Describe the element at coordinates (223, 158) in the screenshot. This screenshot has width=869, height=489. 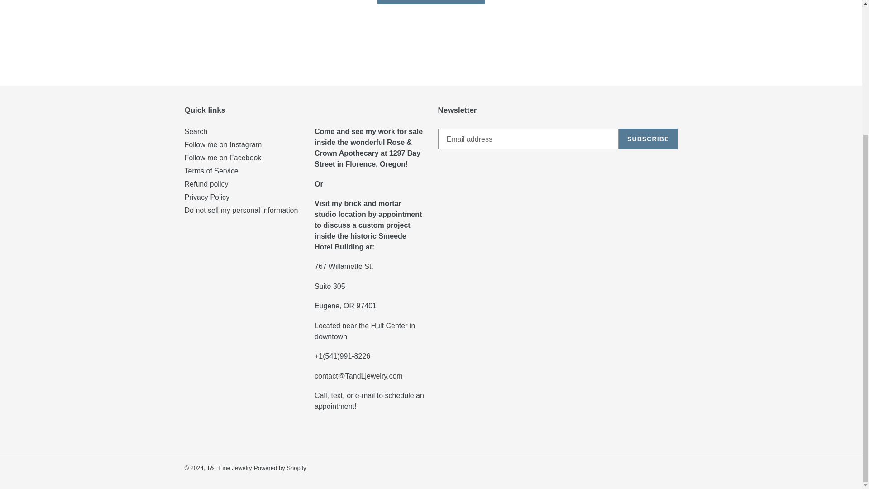
I see `Follow me on Facebook` at that location.